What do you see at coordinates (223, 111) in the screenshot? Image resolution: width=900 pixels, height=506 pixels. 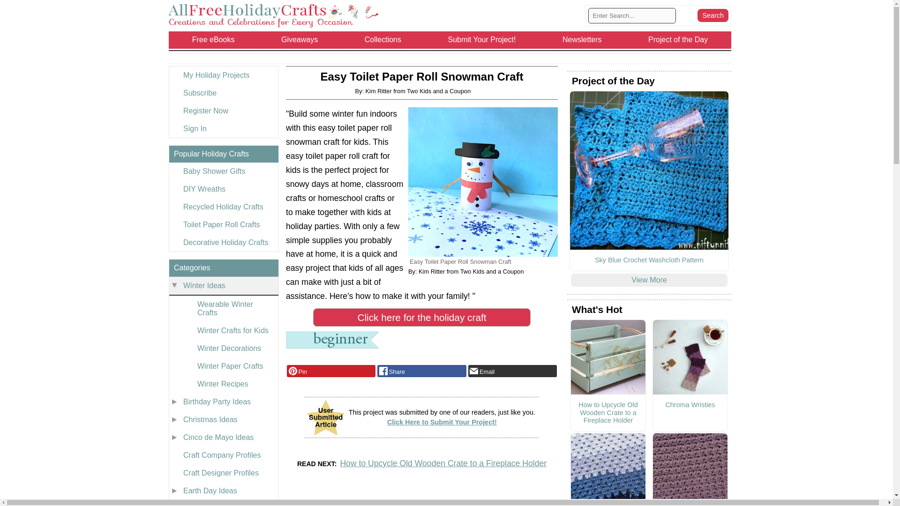 I see `Register Now` at bounding box center [223, 111].